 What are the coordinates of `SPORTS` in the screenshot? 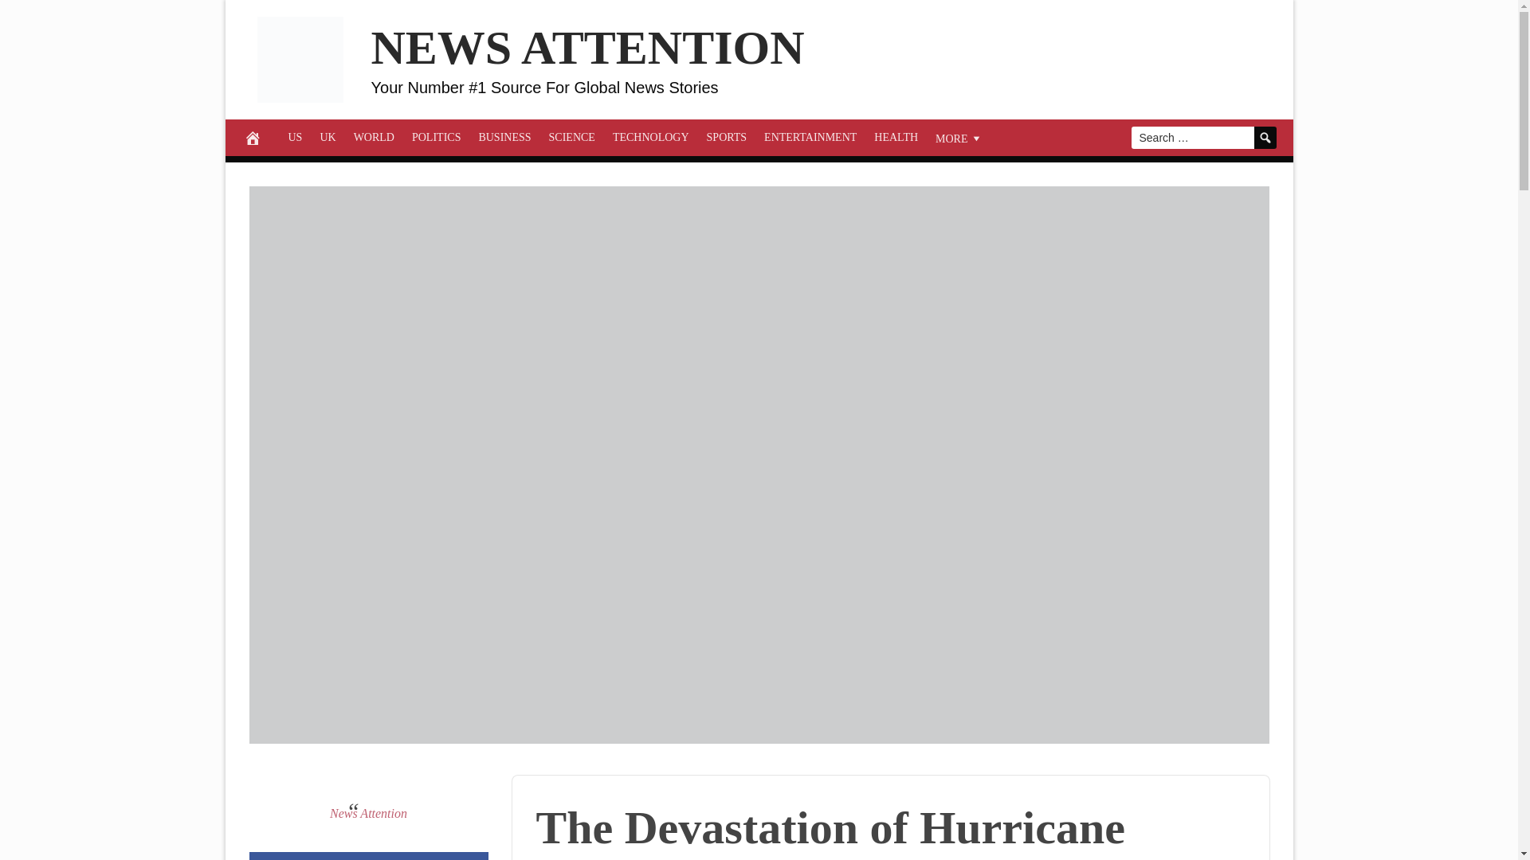 It's located at (727, 137).